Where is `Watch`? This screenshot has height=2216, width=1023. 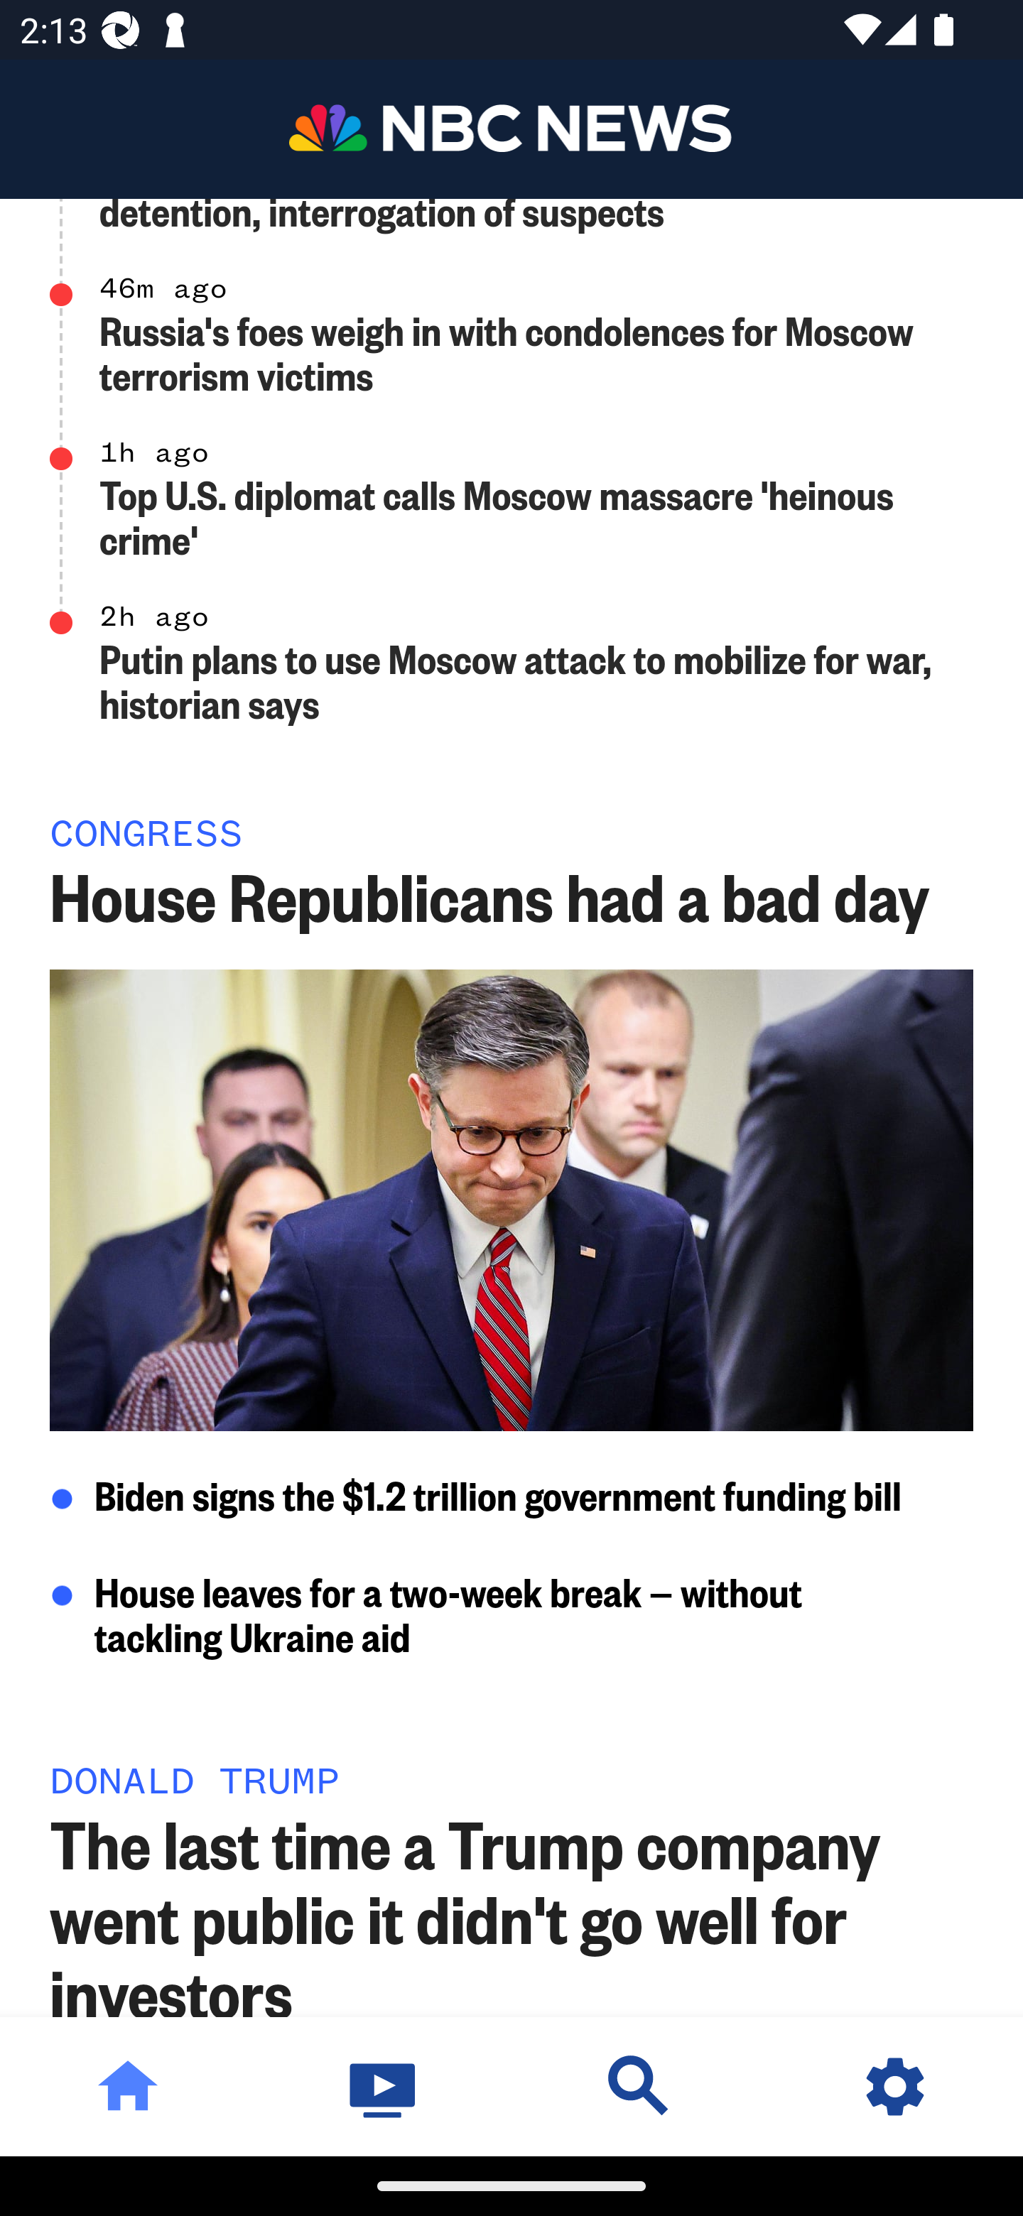
Watch is located at coordinates (384, 2086).